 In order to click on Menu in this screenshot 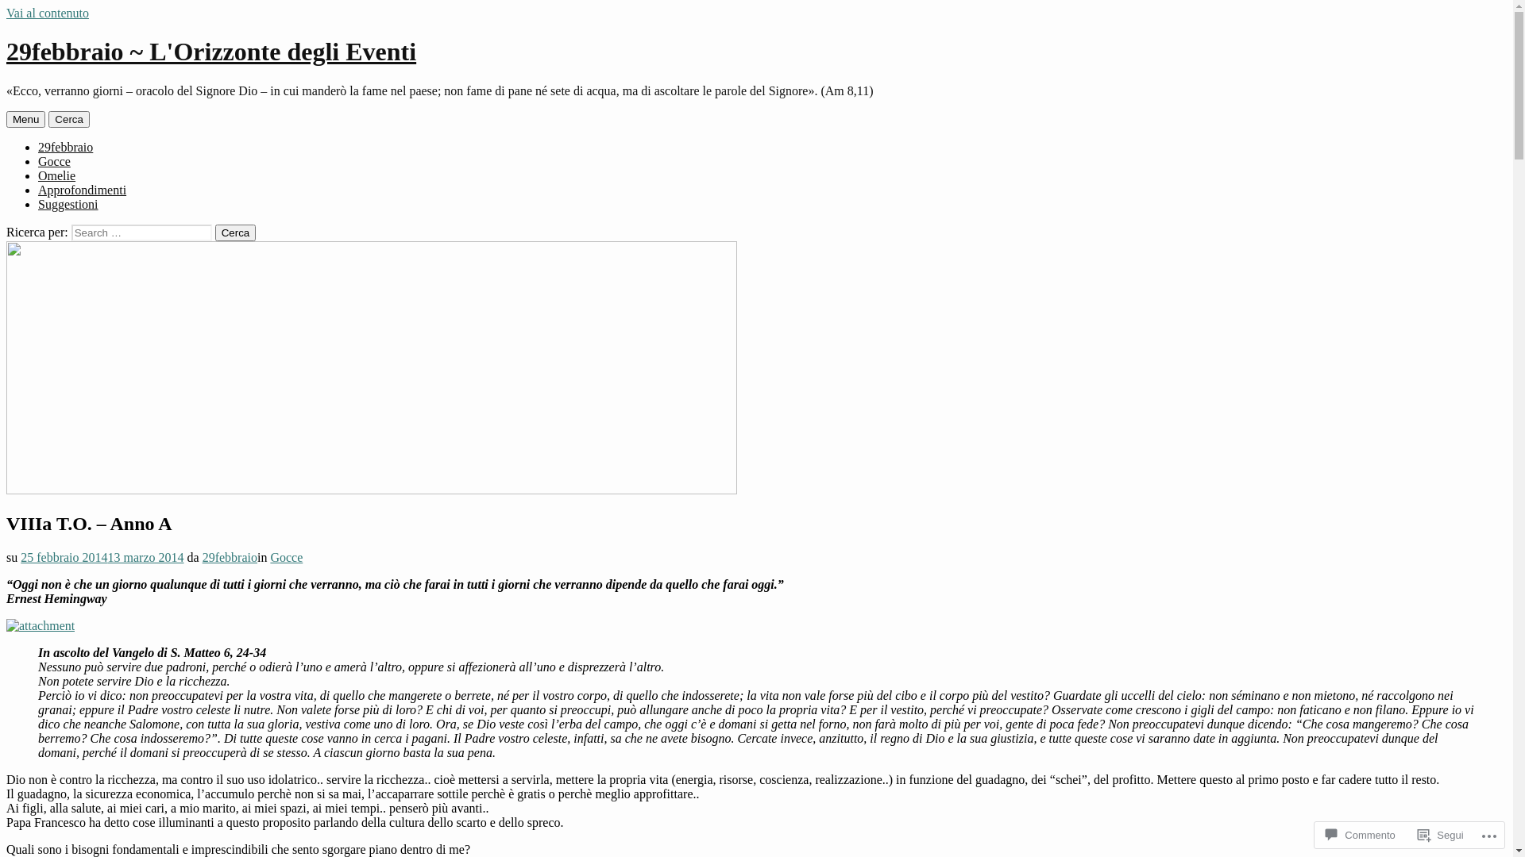, I will do `click(25, 119)`.